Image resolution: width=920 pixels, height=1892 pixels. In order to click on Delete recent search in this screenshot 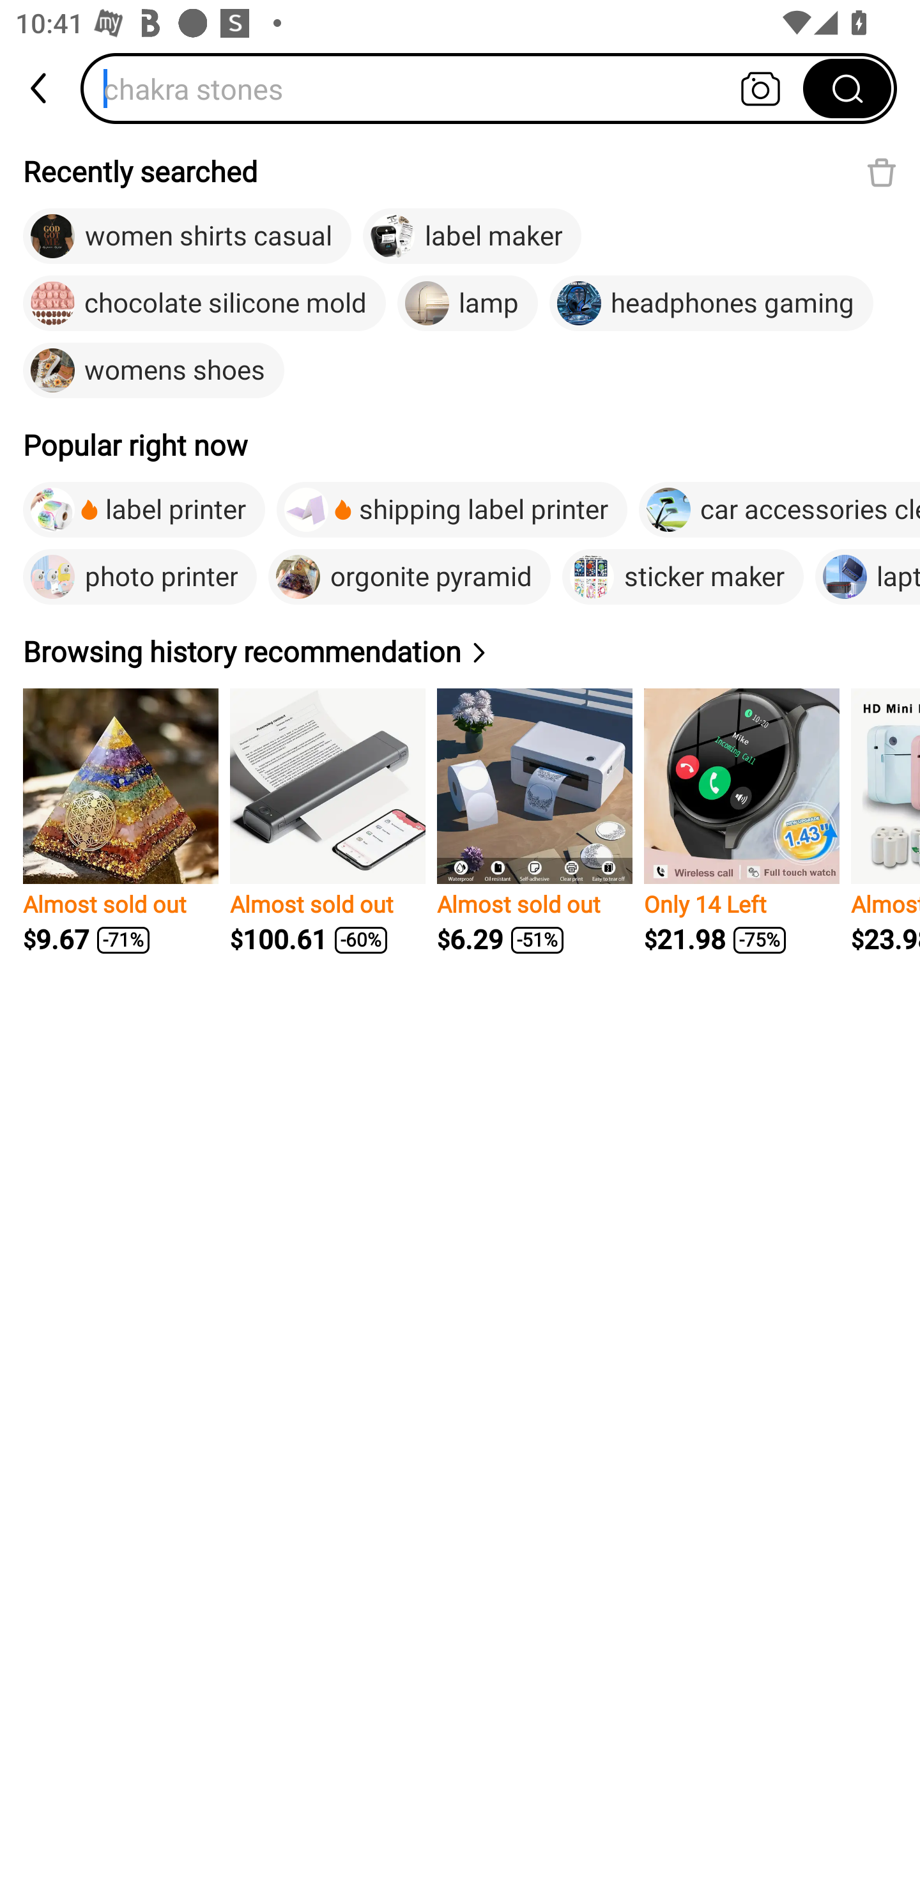, I will do `click(882, 172)`.